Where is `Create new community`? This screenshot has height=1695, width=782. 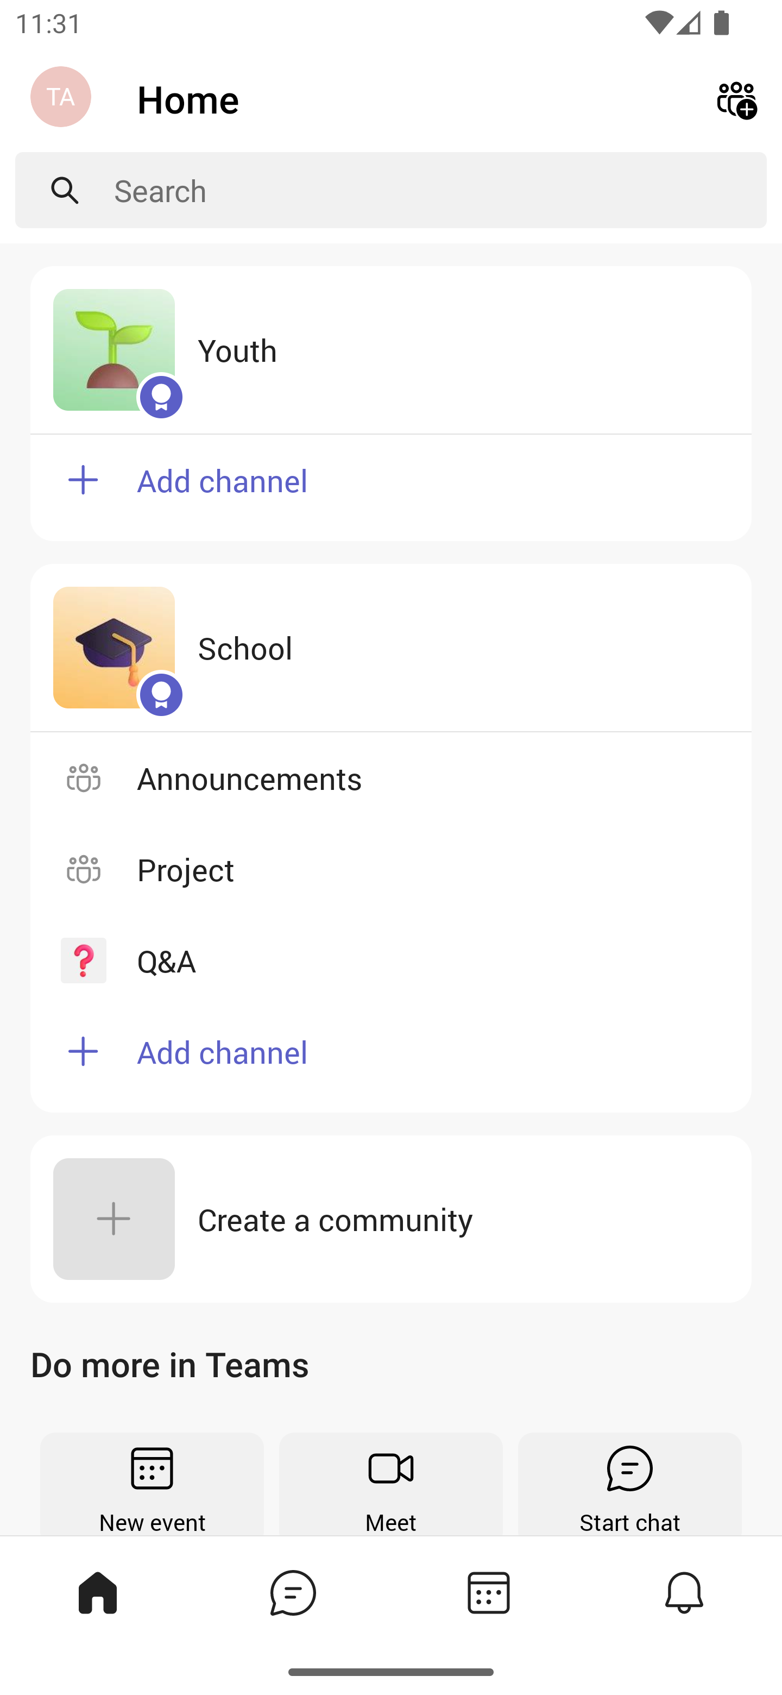
Create new community is located at coordinates (736, 98).